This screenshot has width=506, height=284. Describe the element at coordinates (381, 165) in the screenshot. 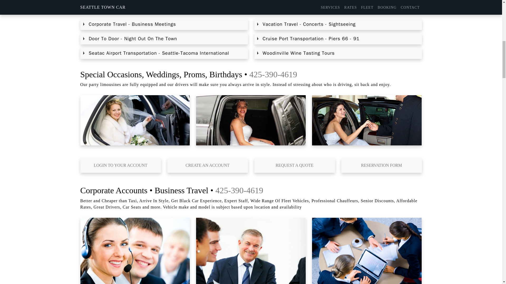

I see `RESERVATION FORM` at that location.